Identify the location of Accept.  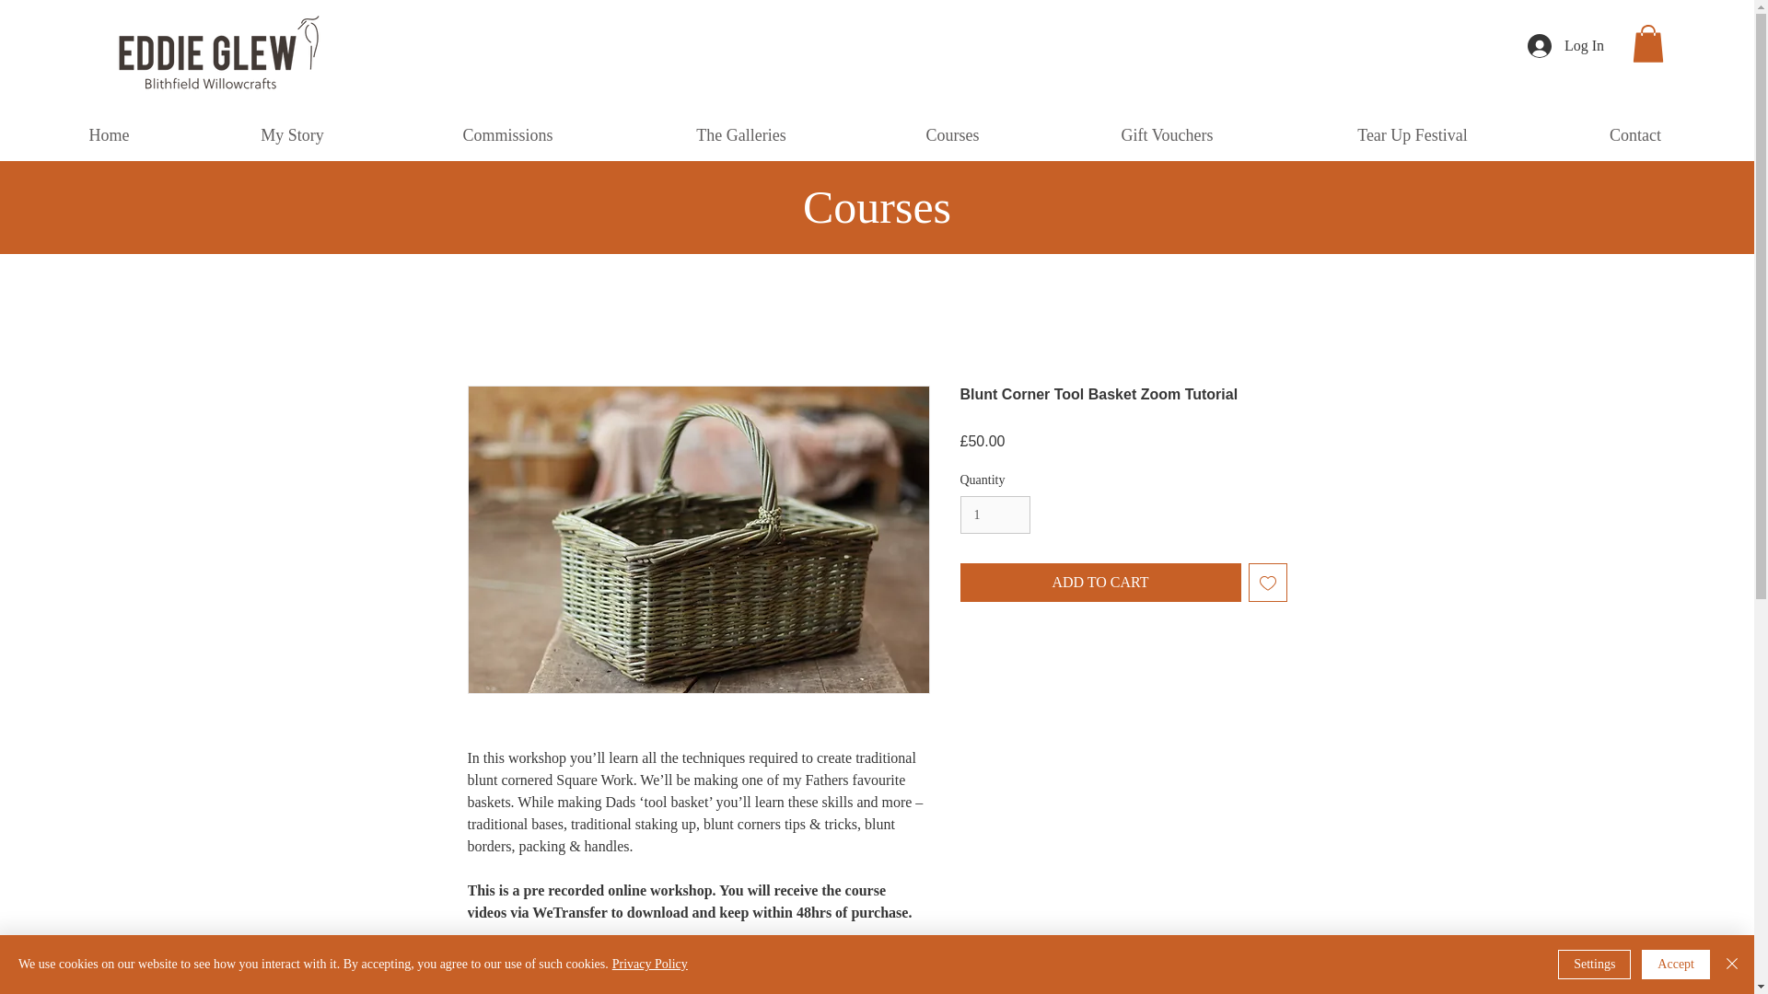
(1676, 965).